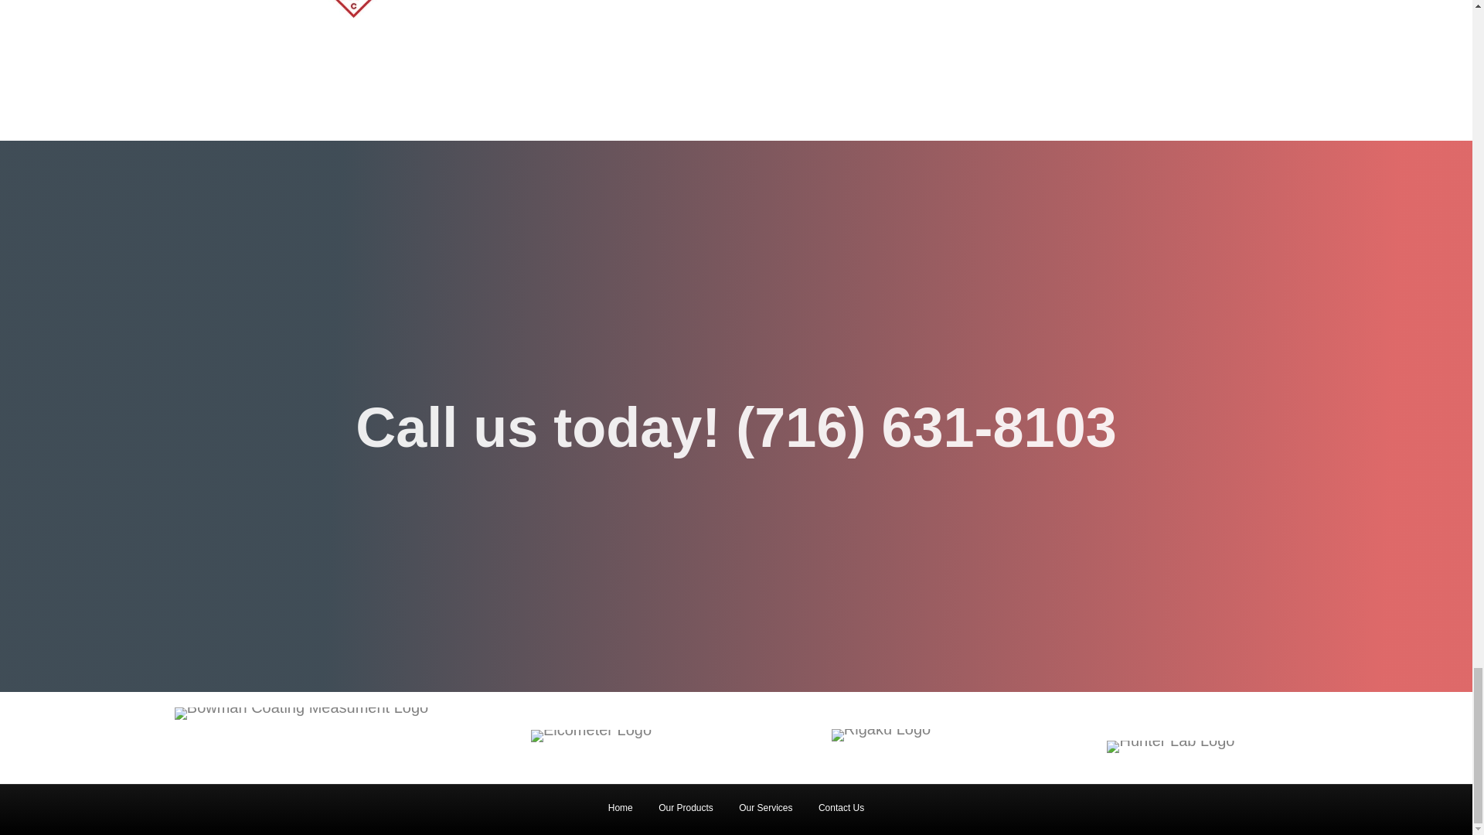  Describe the element at coordinates (1170, 747) in the screenshot. I see `Hunter Lab Logo` at that location.